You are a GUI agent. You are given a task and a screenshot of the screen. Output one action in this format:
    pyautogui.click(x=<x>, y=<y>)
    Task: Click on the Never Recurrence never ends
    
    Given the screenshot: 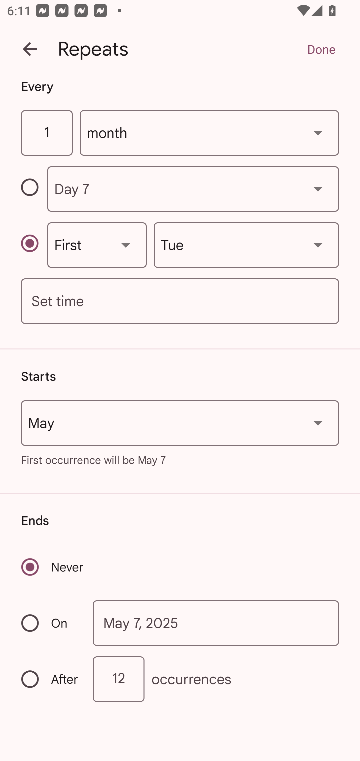 What is the action you would take?
    pyautogui.click(x=53, y=567)
    